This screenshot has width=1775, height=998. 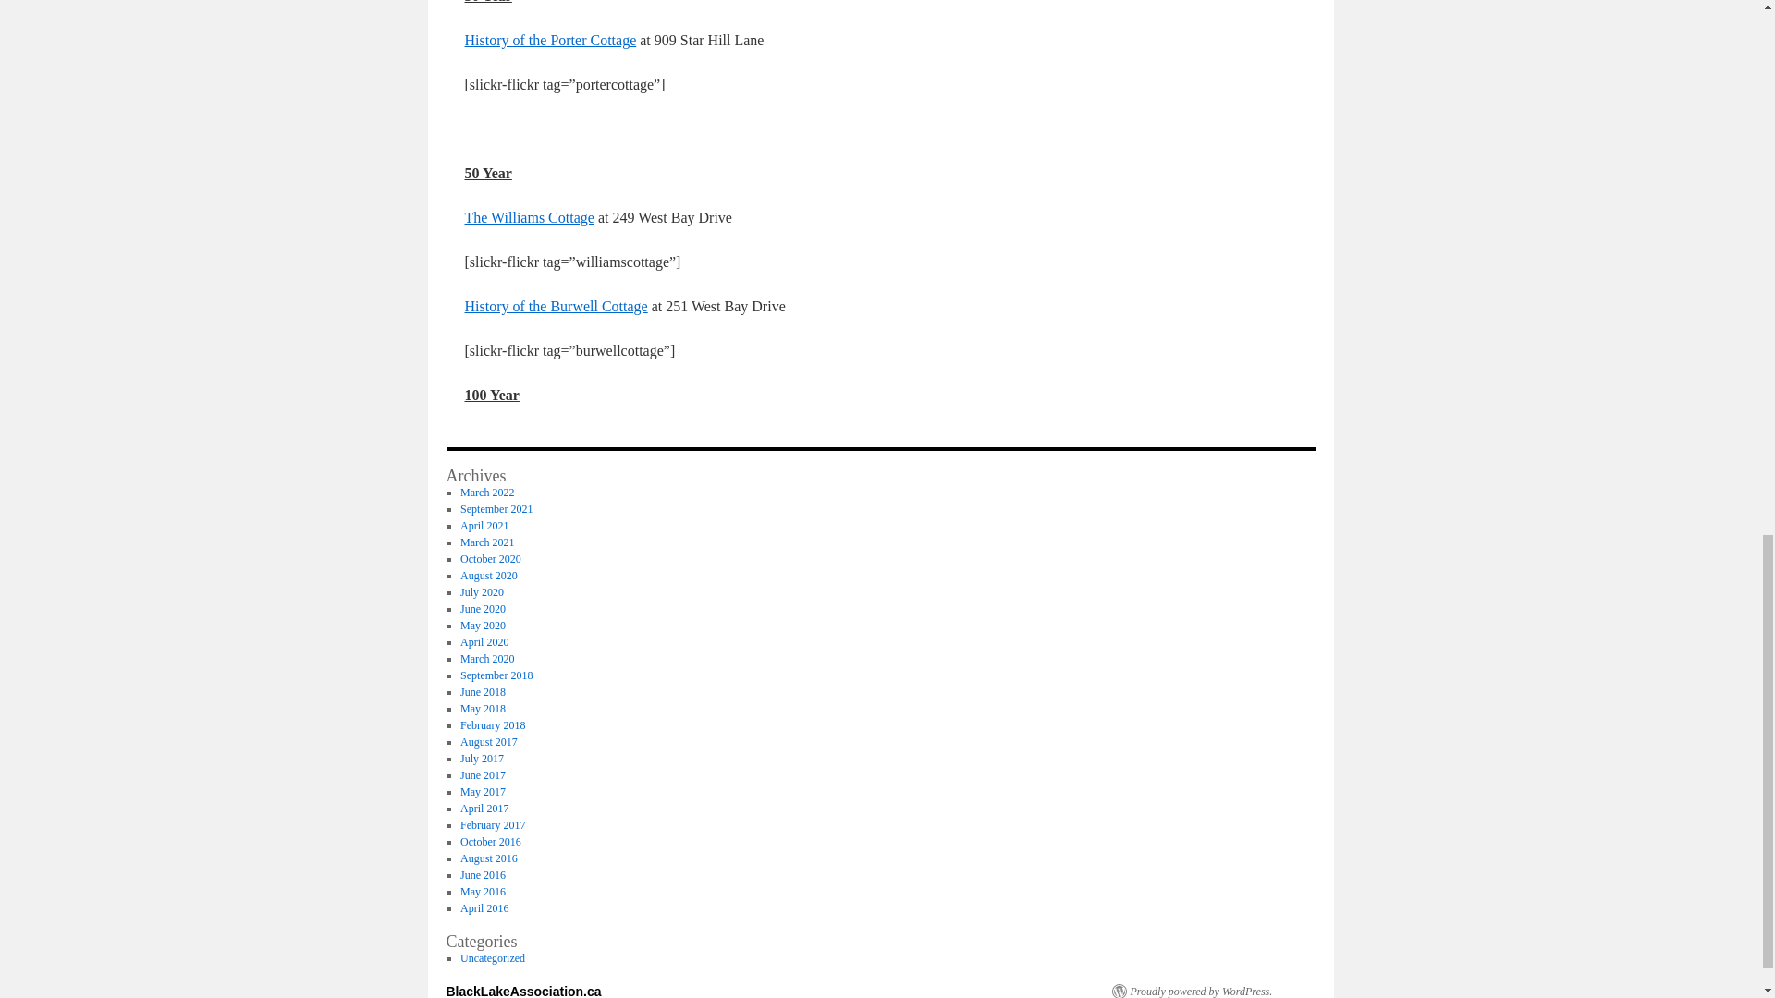 I want to click on History of the Burwell Cottage, so click(x=555, y=306).